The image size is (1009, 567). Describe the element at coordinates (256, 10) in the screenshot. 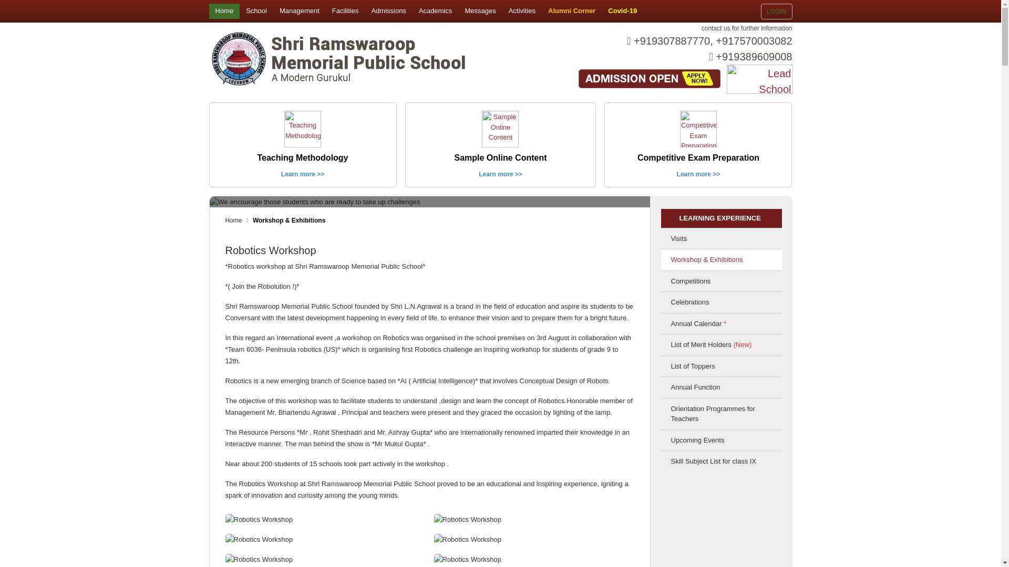

I see `School` at that location.